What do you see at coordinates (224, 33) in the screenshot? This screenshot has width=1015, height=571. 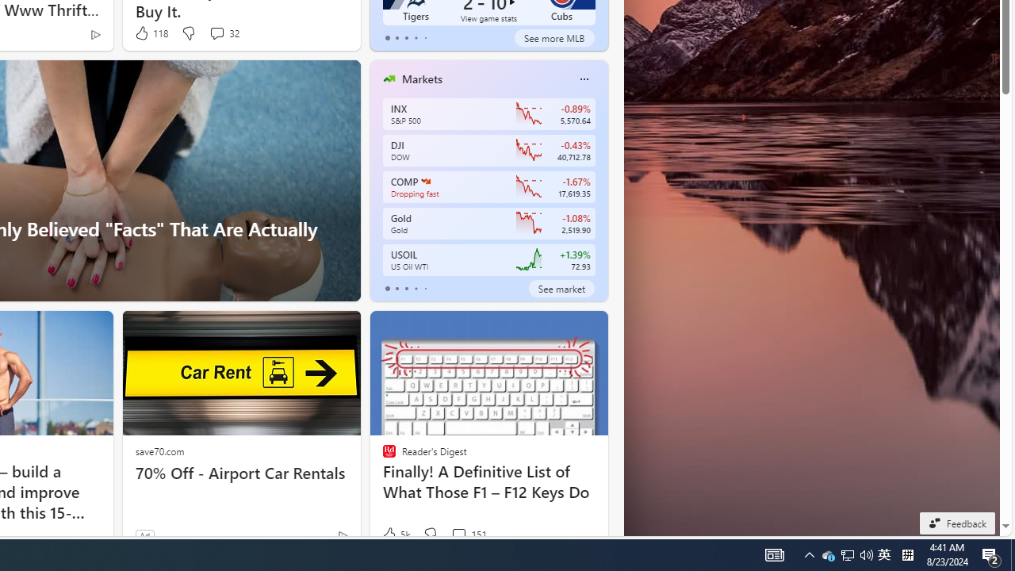 I see `View comments 32 Comment` at bounding box center [224, 33].